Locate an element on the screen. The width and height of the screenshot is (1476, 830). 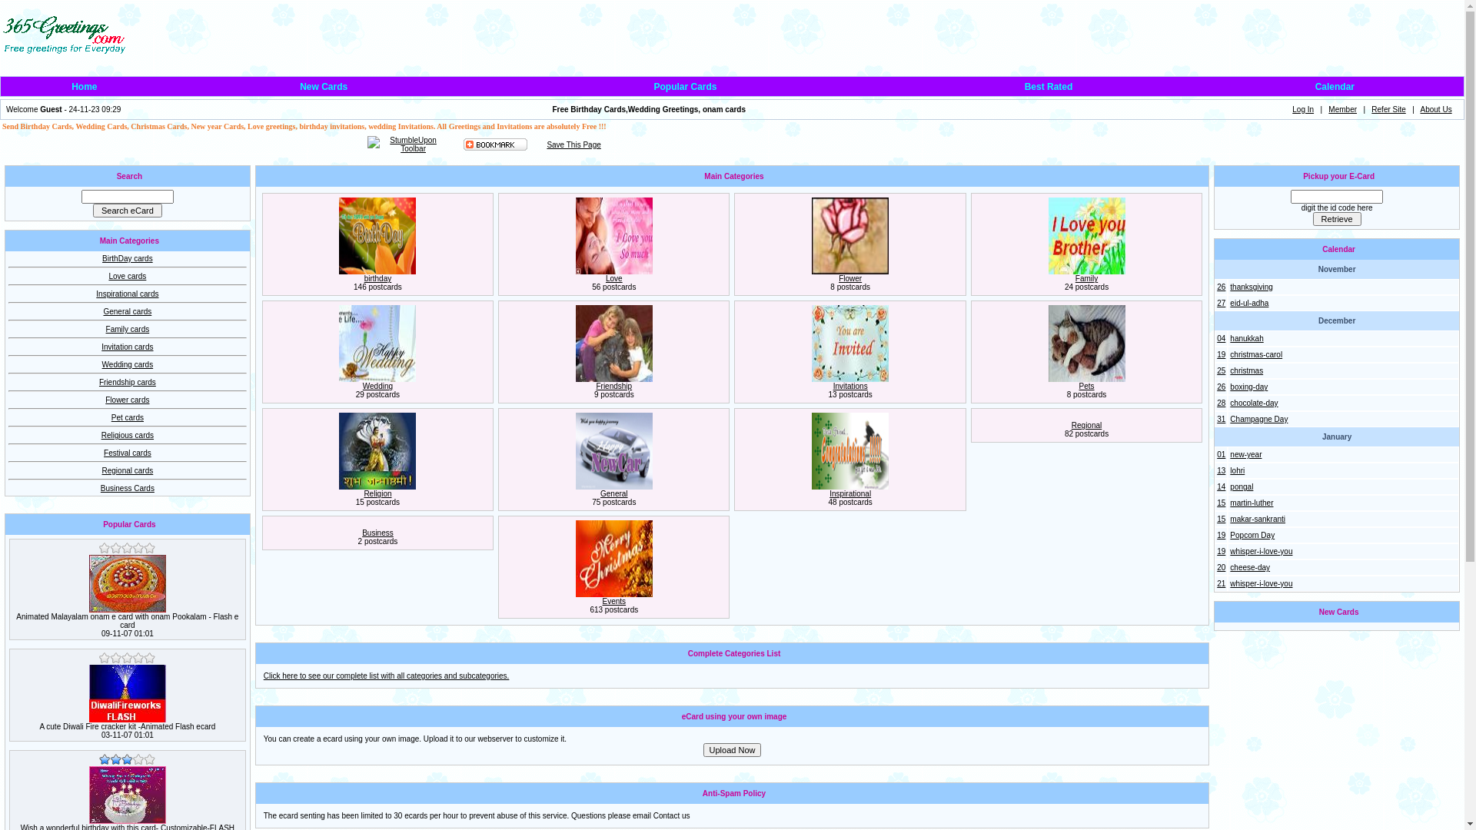
19 is located at coordinates (1221, 535).